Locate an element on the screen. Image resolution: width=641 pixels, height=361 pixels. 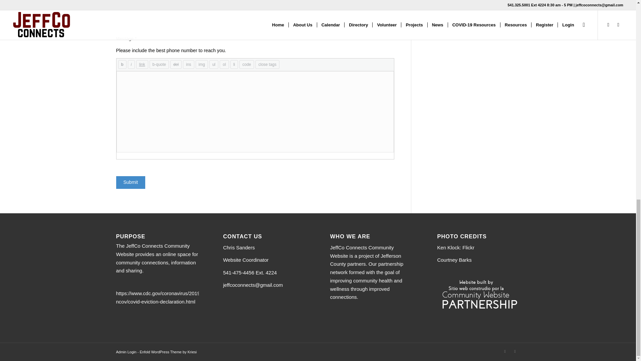
b-quote is located at coordinates (159, 65).